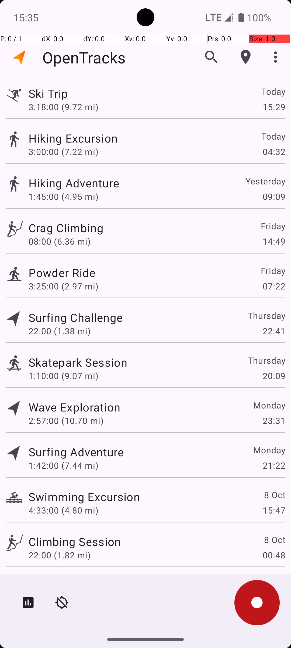  I want to click on 21:22, so click(274, 465).